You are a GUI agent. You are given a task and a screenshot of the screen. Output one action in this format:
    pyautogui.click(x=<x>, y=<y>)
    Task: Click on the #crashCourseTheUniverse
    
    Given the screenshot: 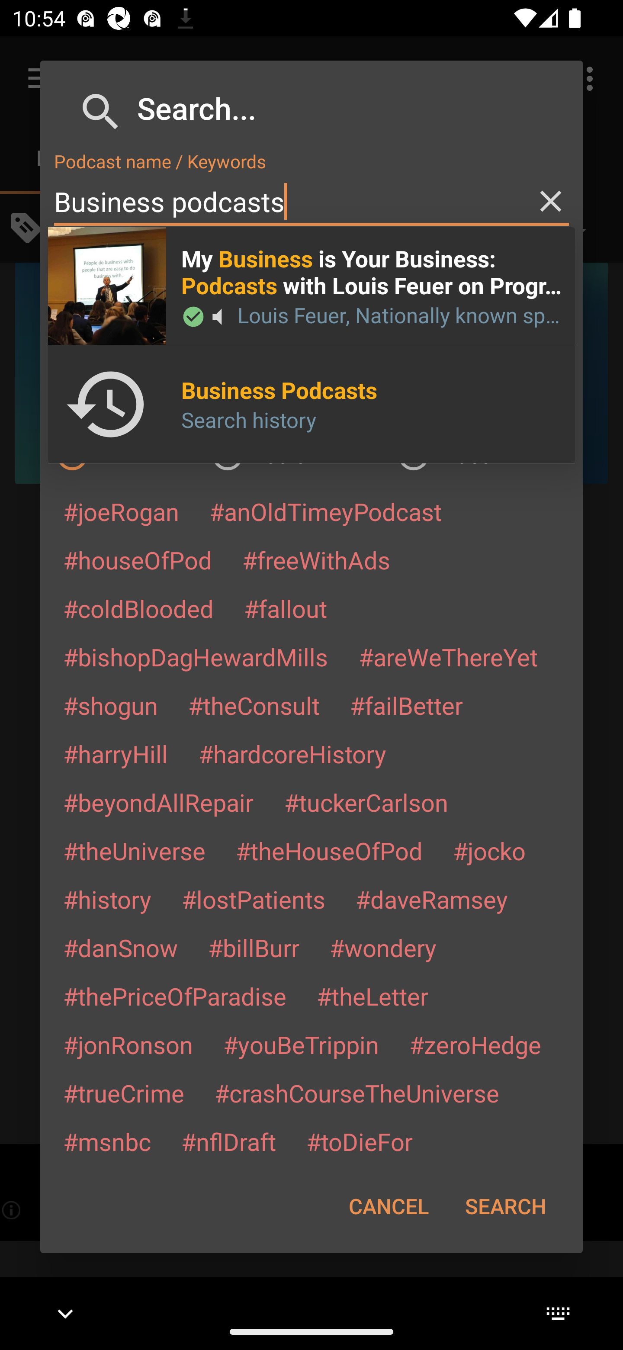 What is the action you would take?
    pyautogui.click(x=356, y=1093)
    